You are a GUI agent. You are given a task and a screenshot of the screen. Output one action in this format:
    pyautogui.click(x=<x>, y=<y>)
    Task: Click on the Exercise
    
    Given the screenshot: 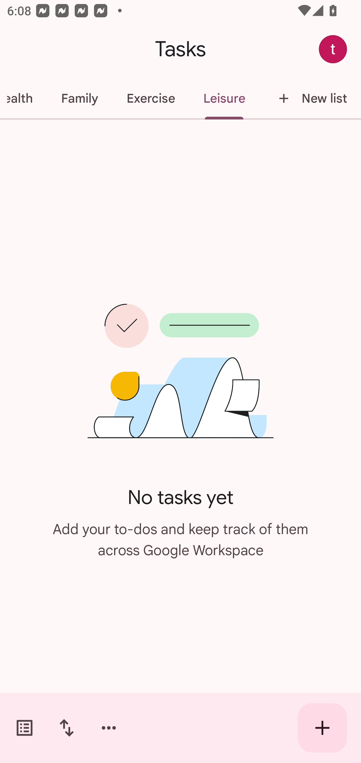 What is the action you would take?
    pyautogui.click(x=150, y=98)
    